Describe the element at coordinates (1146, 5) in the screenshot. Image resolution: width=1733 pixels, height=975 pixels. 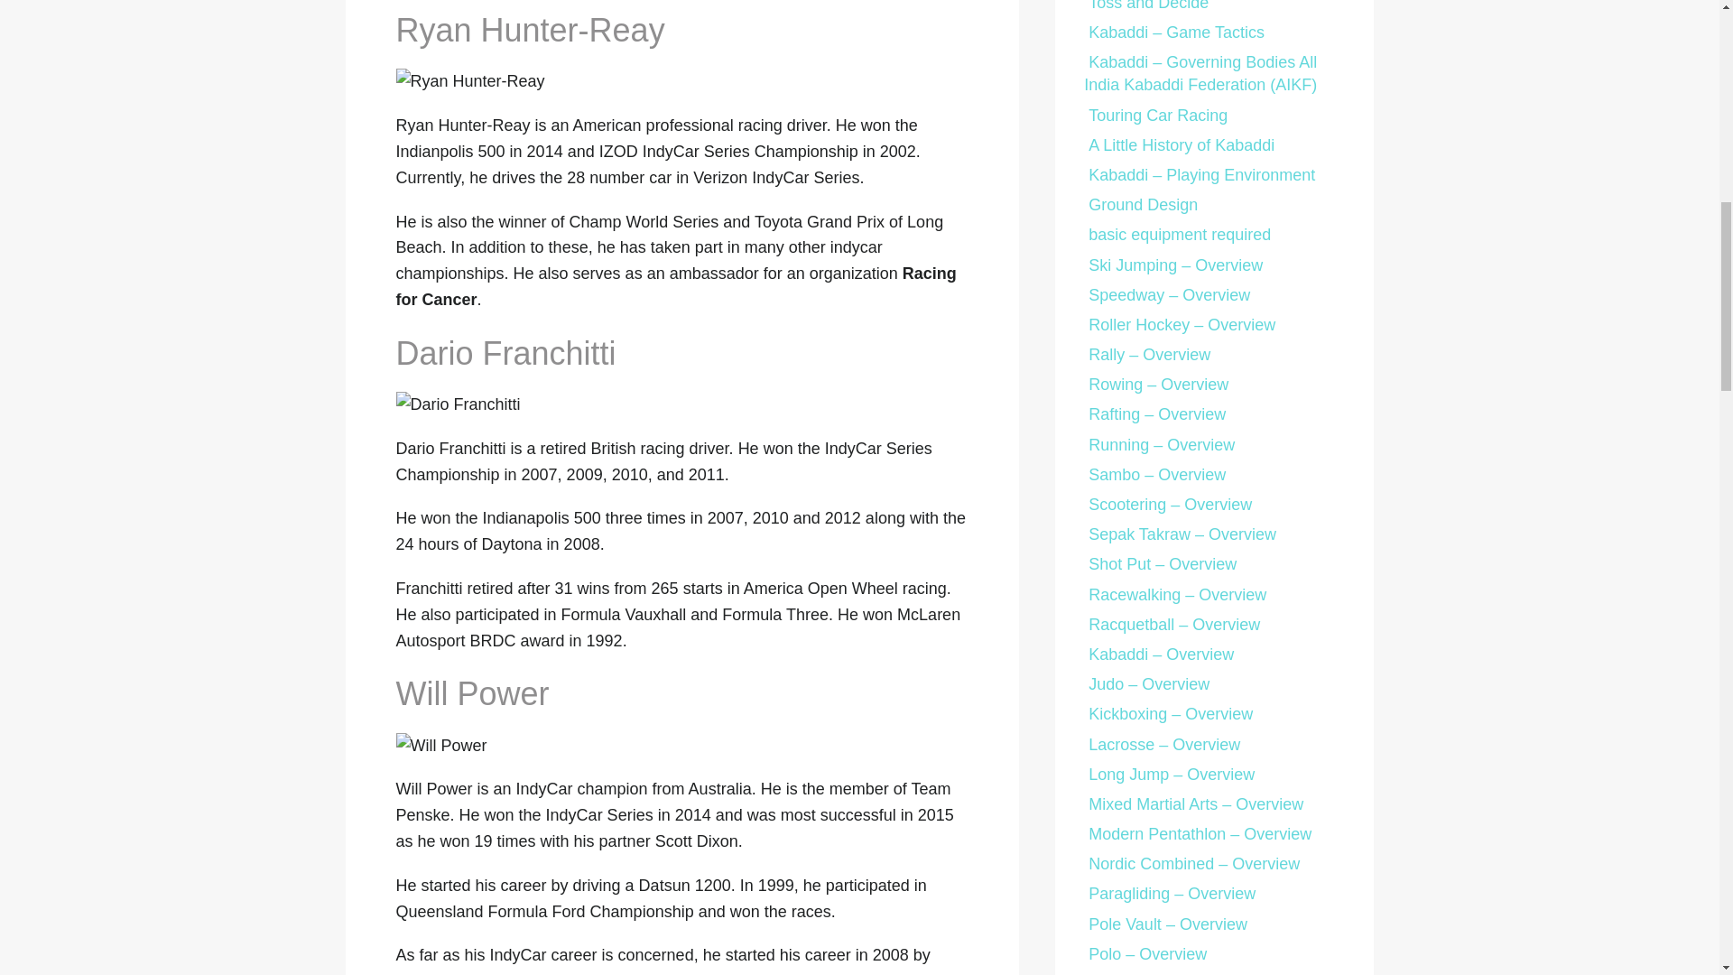
I see `Toss and Decide` at that location.